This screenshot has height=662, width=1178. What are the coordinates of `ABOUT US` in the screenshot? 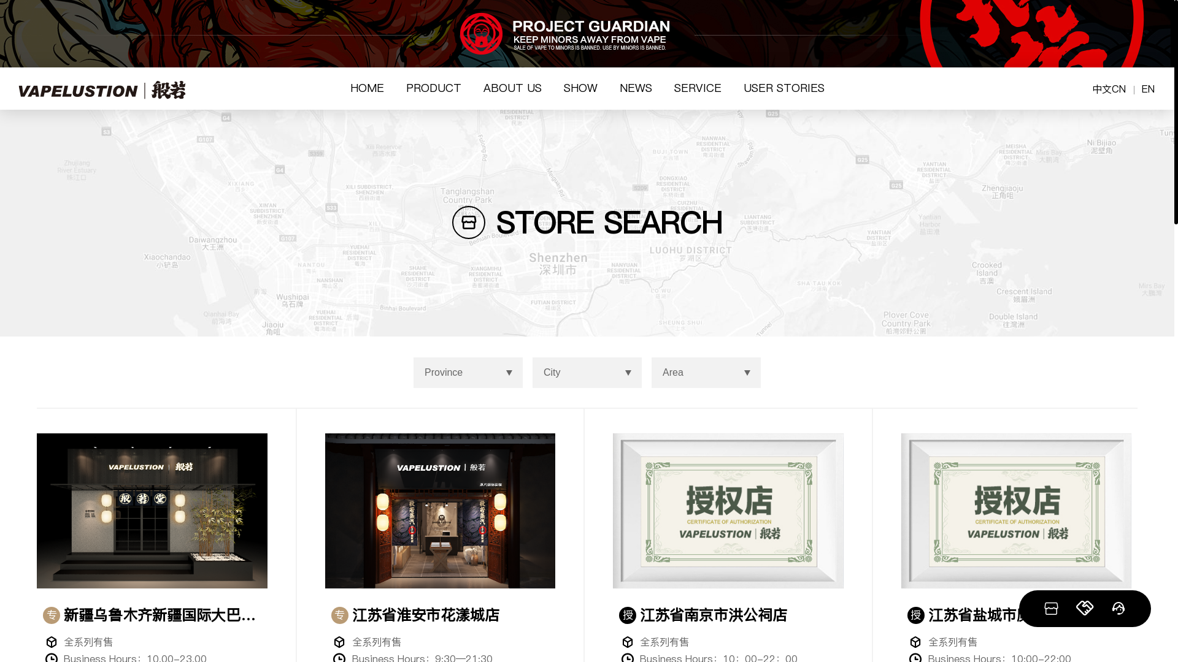 It's located at (513, 89).